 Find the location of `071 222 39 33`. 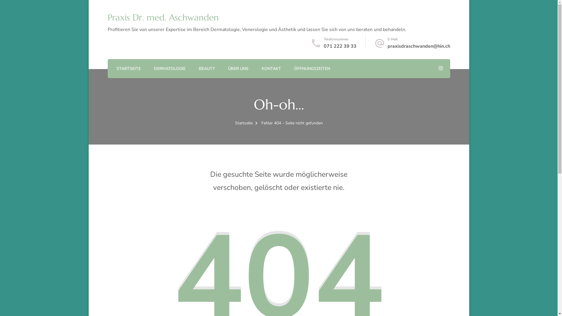

071 222 39 33 is located at coordinates (340, 46).